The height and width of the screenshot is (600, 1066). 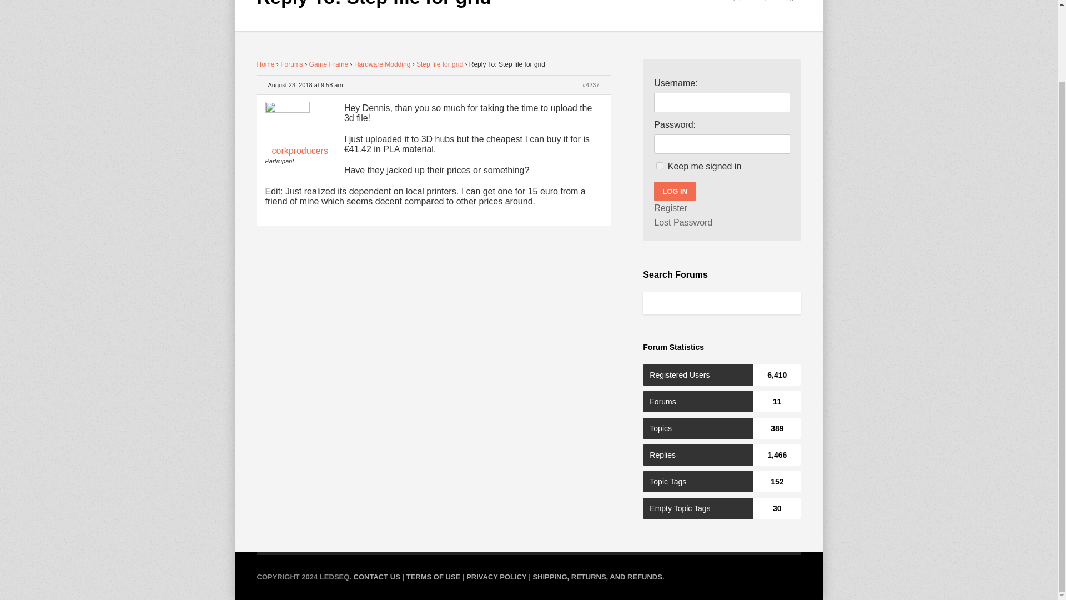 What do you see at coordinates (377, 577) in the screenshot?
I see `CONTACT US` at bounding box center [377, 577].